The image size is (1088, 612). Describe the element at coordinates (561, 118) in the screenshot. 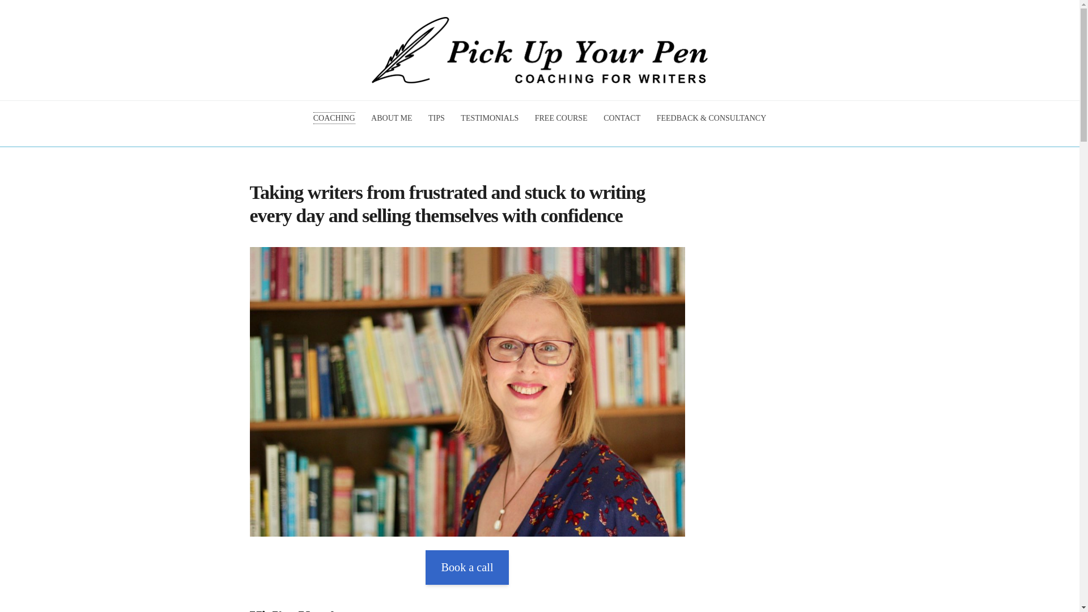

I see `FREE COURSE` at that location.